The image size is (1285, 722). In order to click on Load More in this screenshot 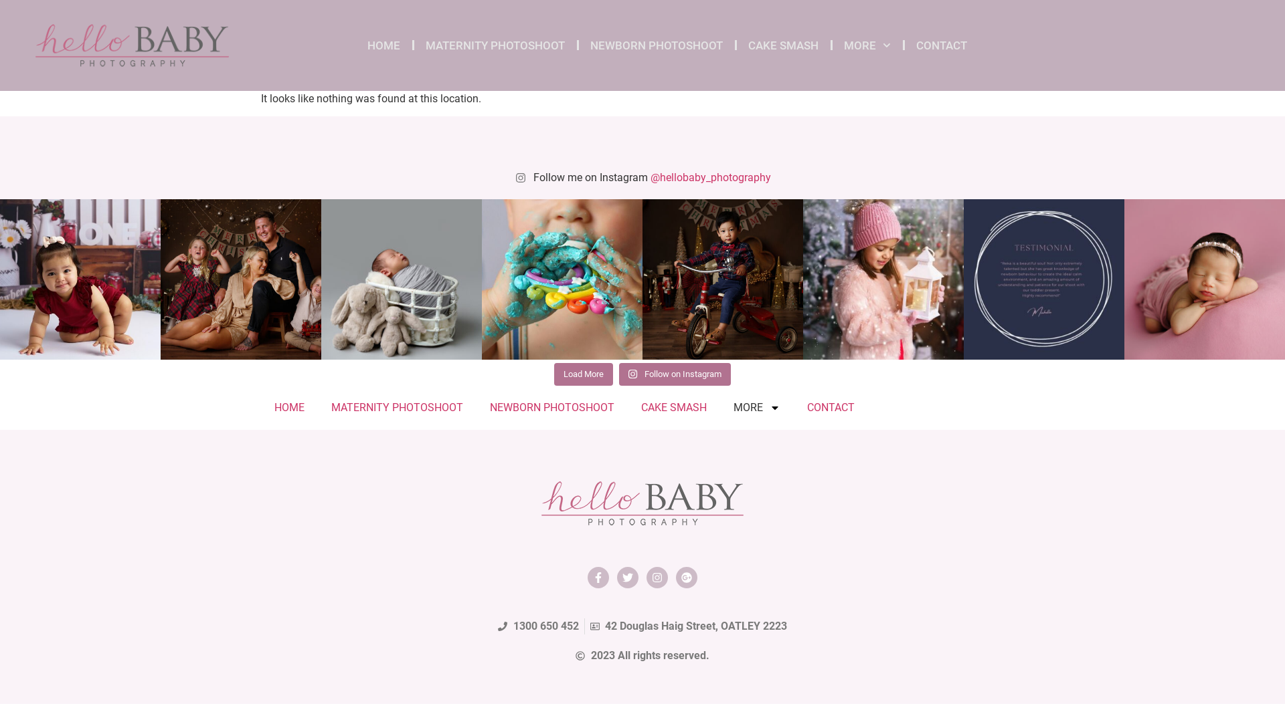, I will do `click(584, 374)`.